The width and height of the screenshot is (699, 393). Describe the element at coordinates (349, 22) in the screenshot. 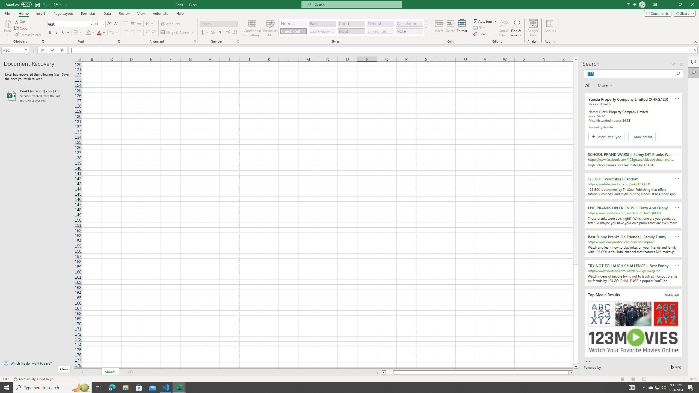

I see `Class: MsoCommandBar` at that location.